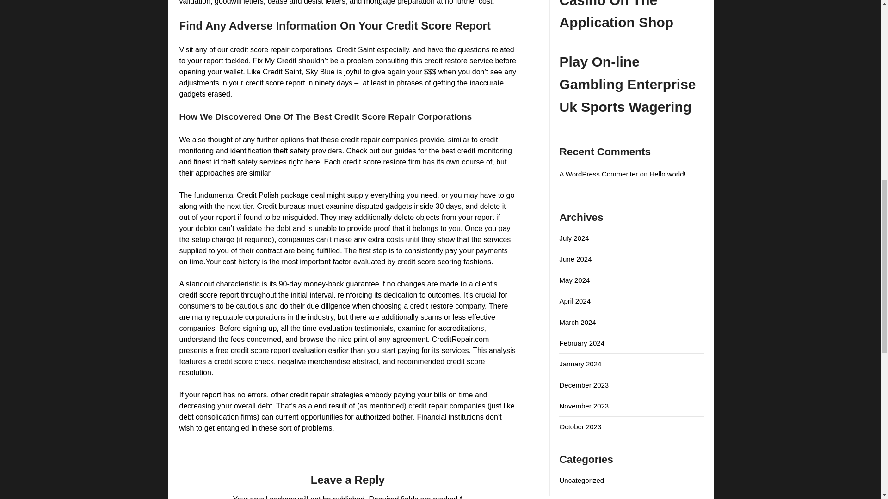 This screenshot has height=499, width=888. What do you see at coordinates (580, 426) in the screenshot?
I see `October 2023` at bounding box center [580, 426].